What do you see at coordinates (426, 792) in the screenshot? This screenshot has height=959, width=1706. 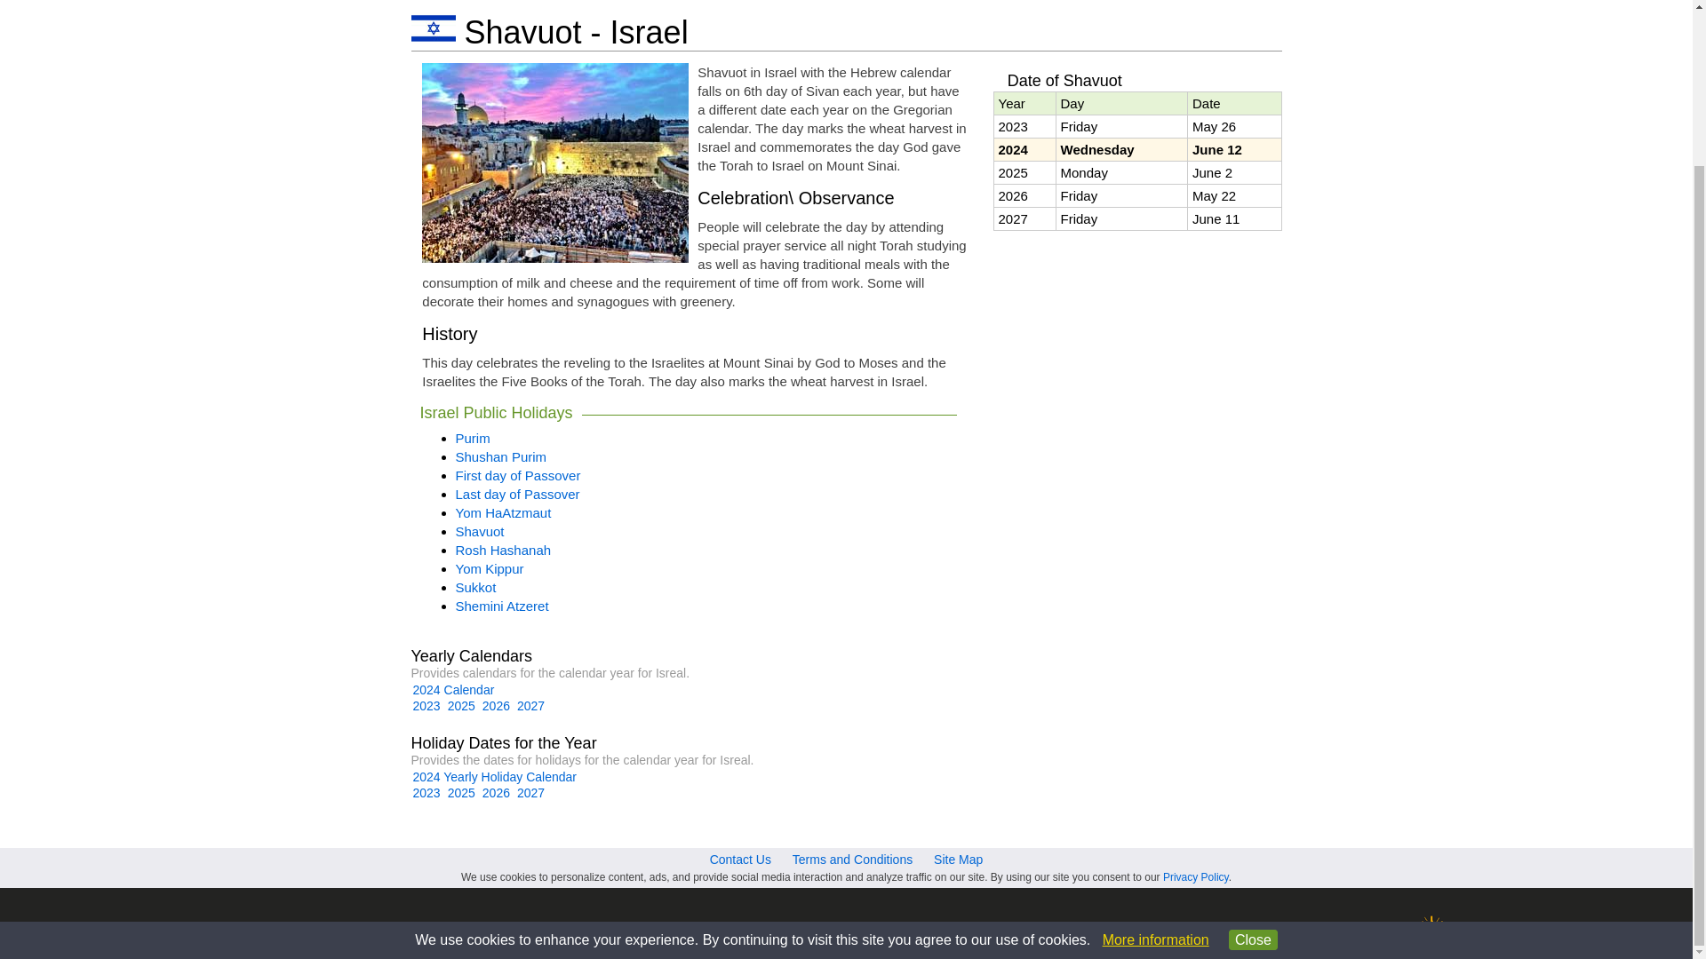 I see `2023` at bounding box center [426, 792].